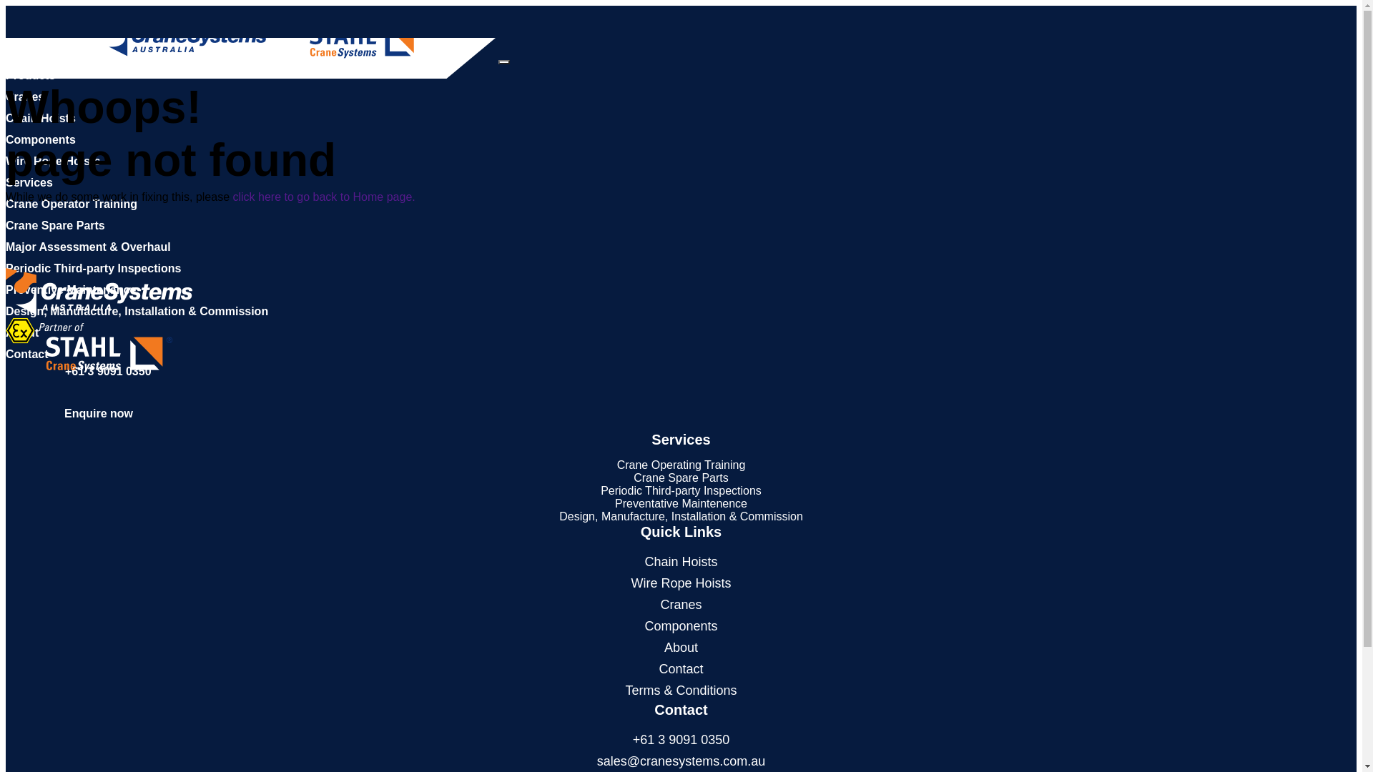  I want to click on Wire Rope Hoists, so click(681, 583).